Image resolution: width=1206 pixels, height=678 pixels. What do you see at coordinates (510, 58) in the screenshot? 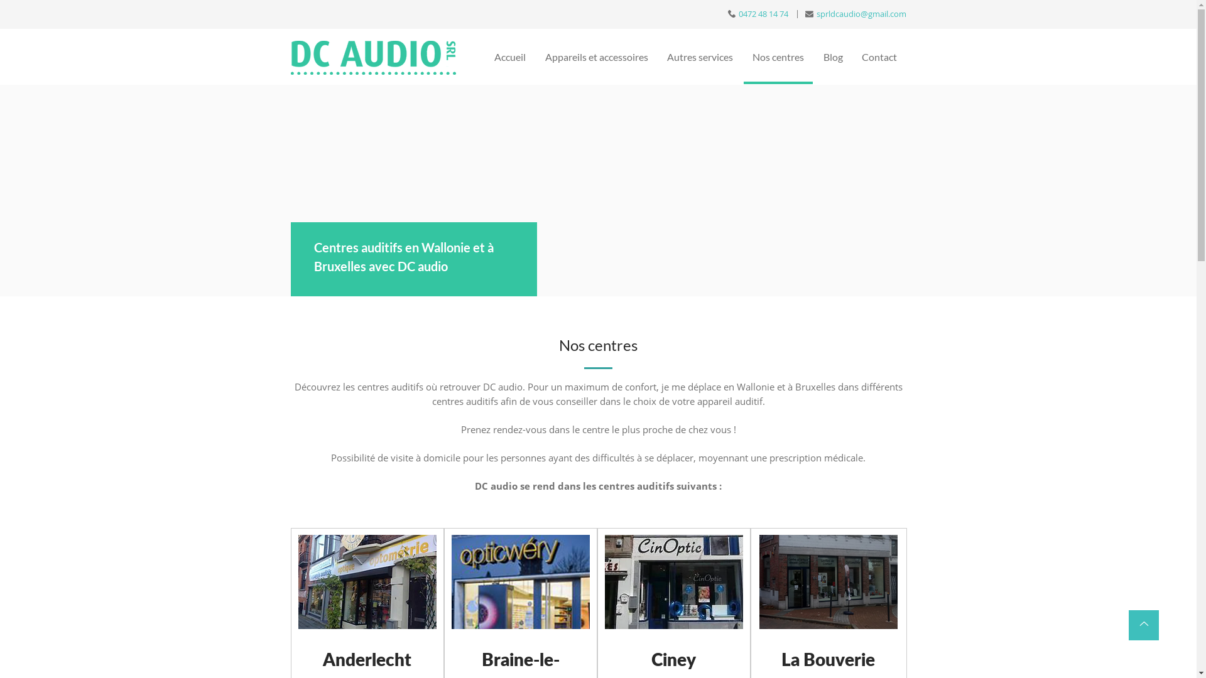
I see `Accueil` at bounding box center [510, 58].